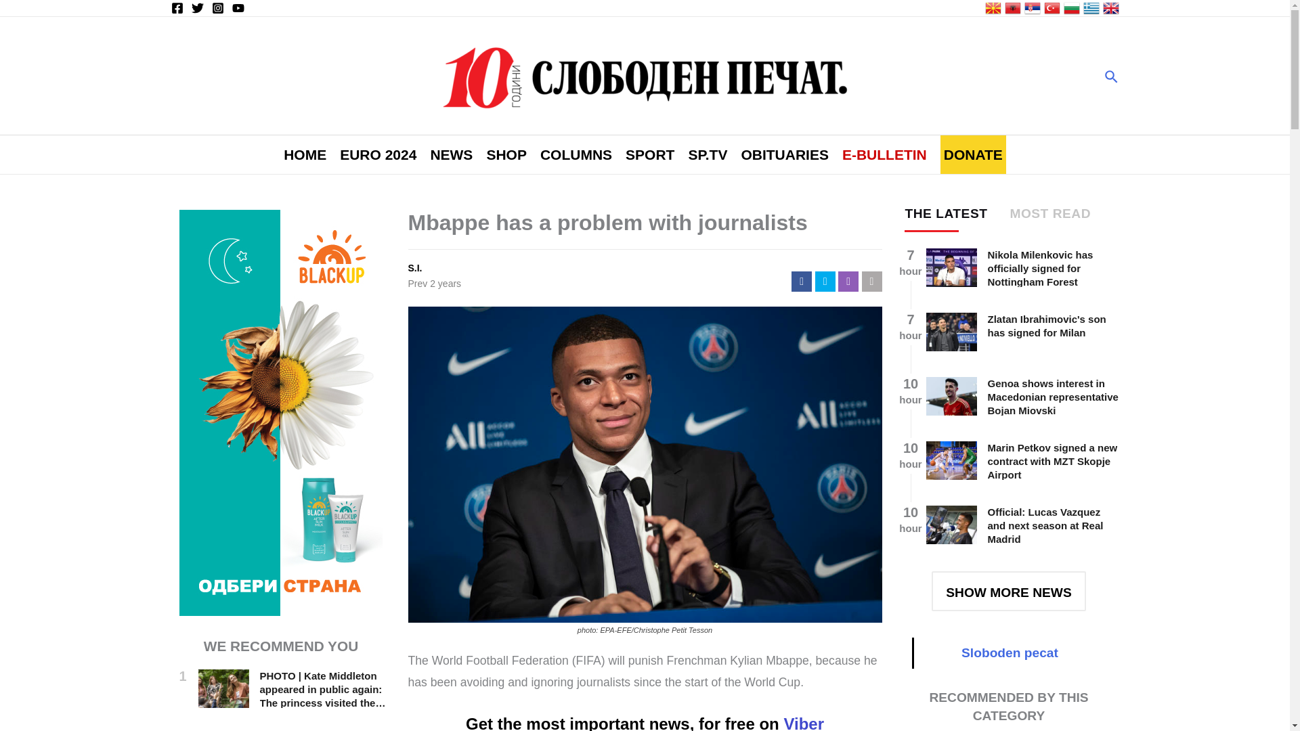  I want to click on HOME, so click(305, 154).